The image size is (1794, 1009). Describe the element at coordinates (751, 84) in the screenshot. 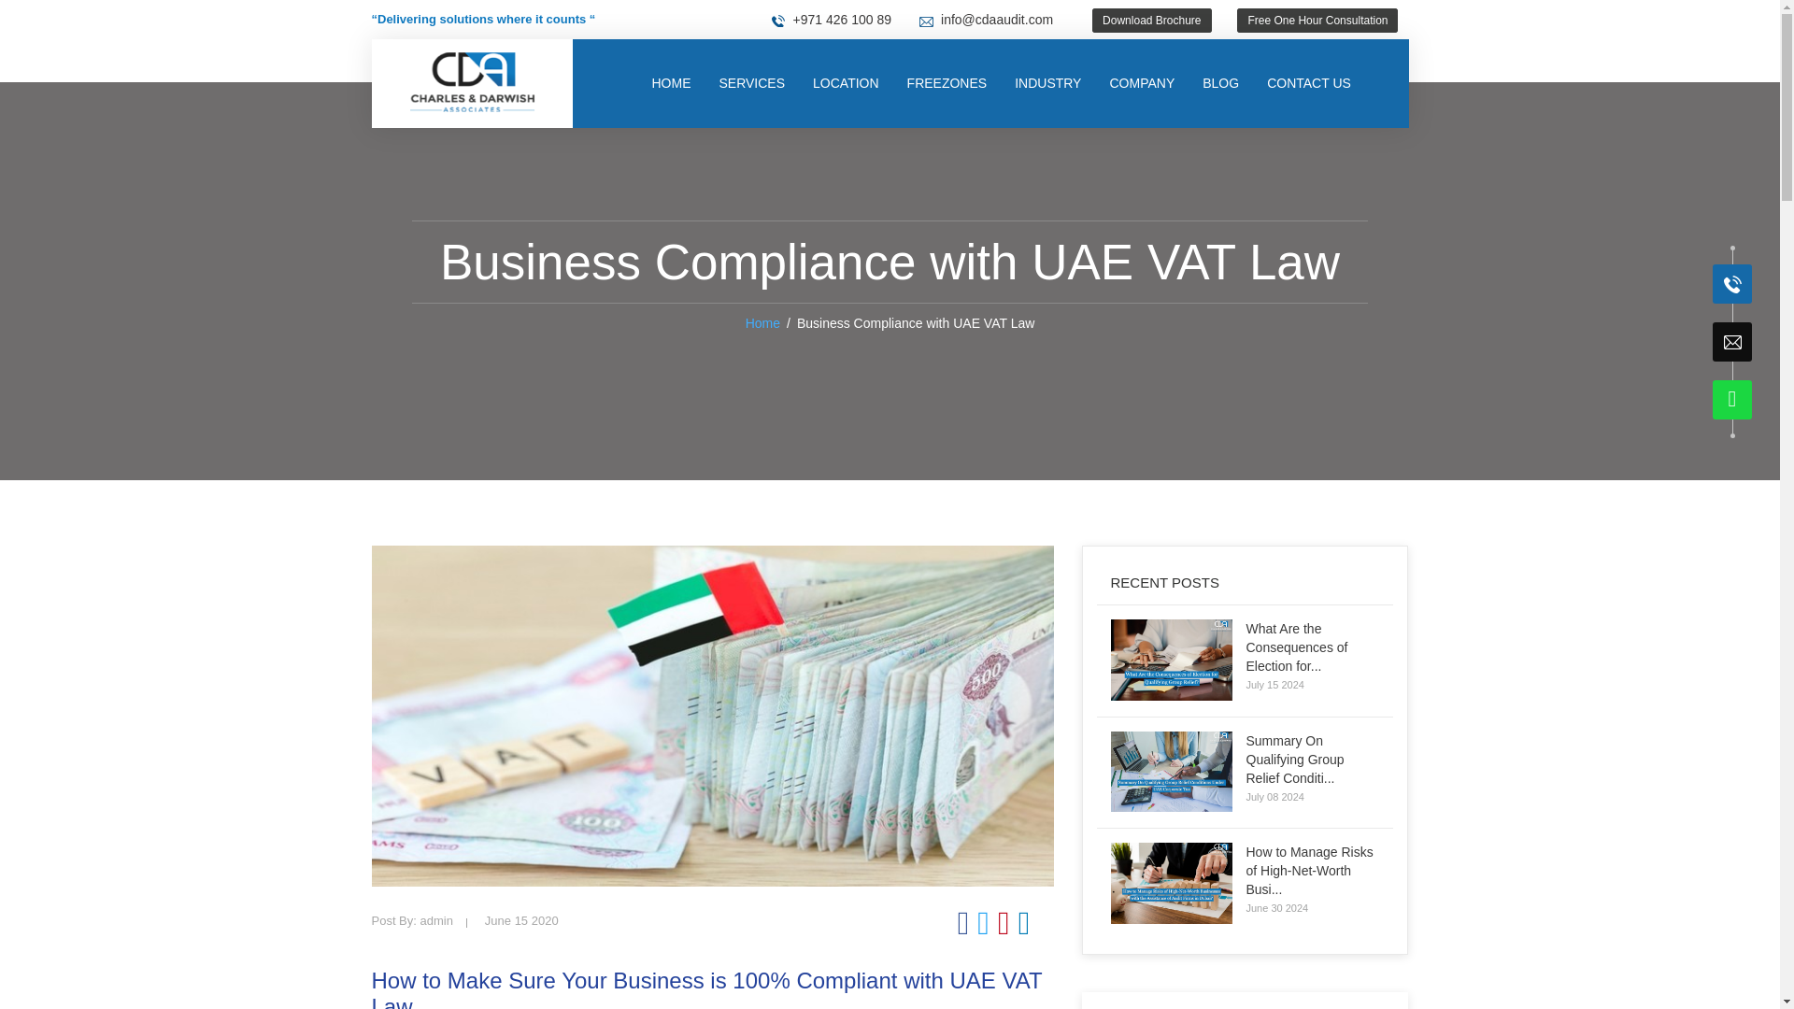

I see `SERVICES` at that location.